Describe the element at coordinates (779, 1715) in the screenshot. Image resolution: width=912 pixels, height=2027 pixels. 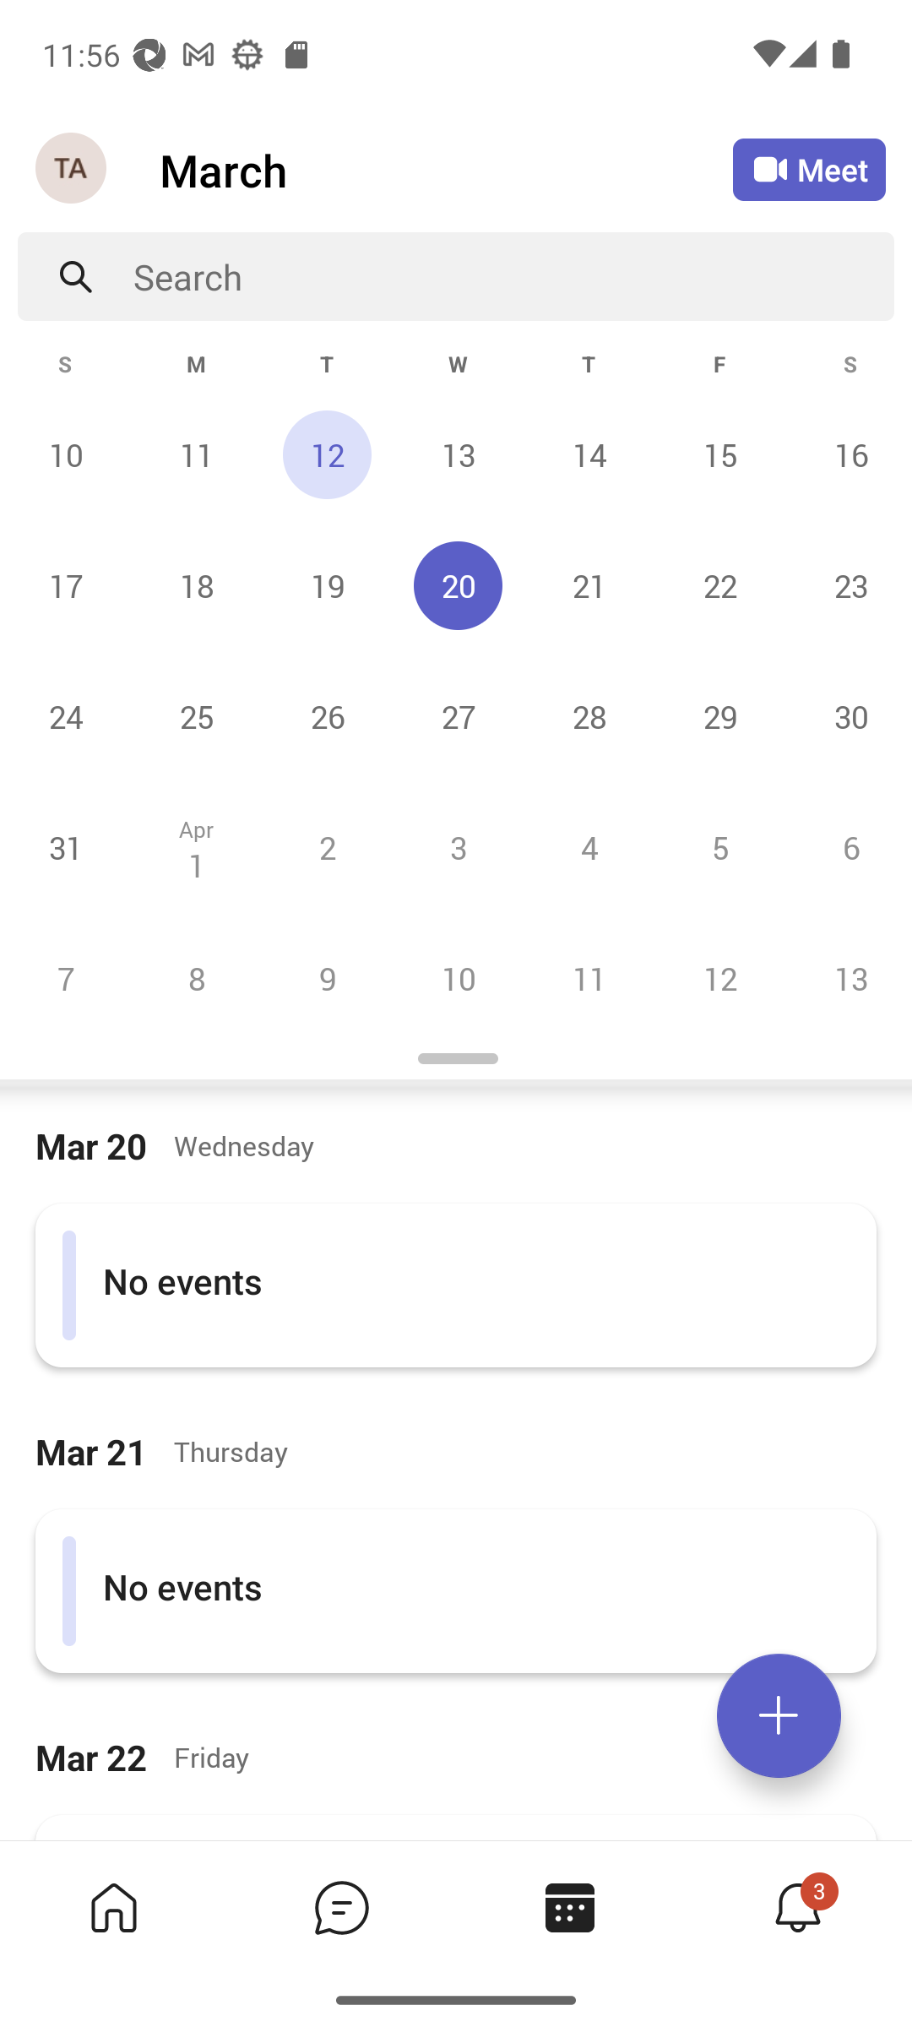
I see `Expand meetings menu` at that location.